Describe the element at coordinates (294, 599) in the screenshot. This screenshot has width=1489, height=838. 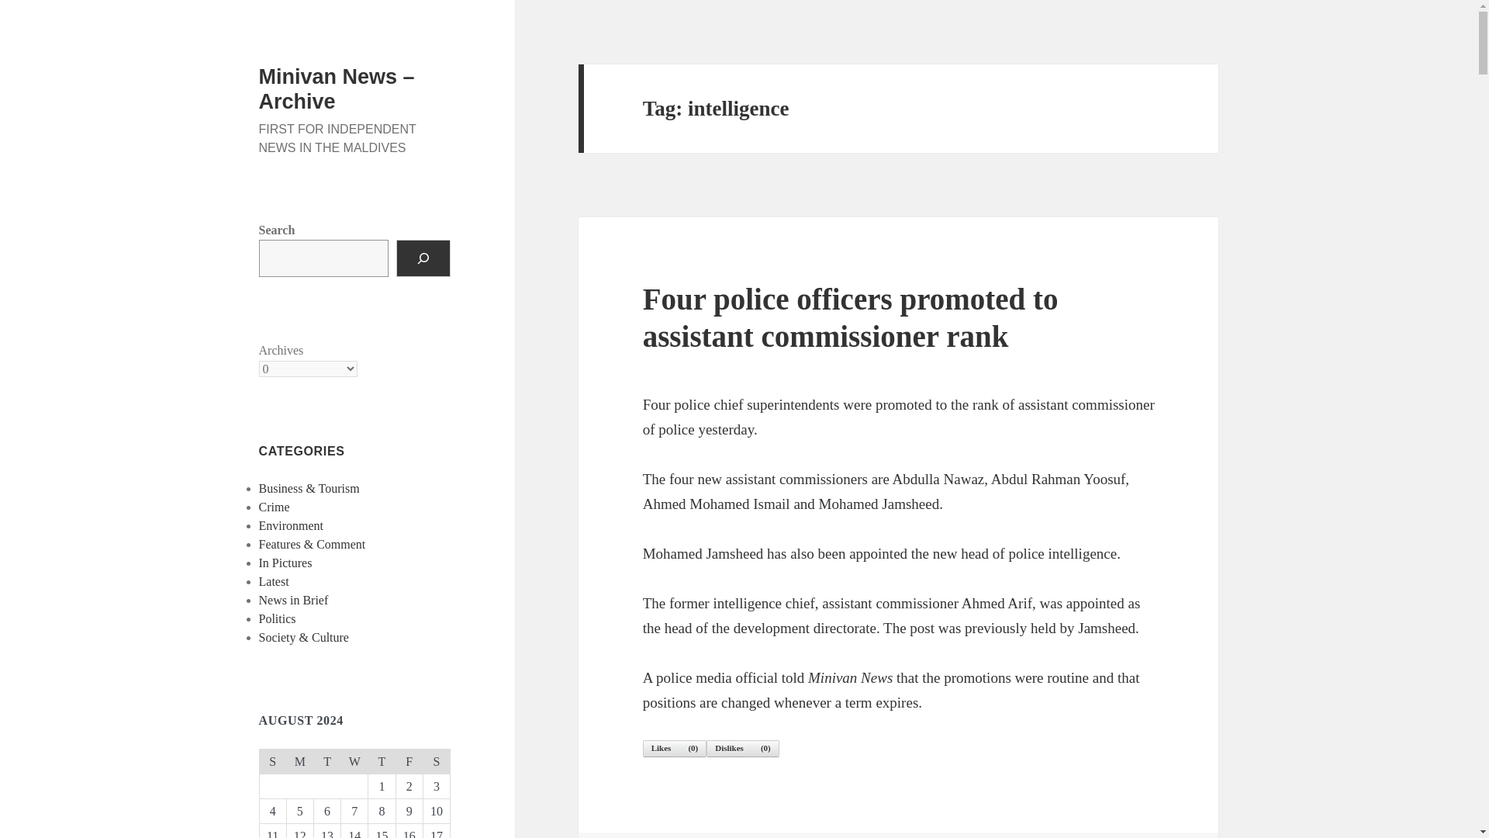
I see `News in Brief` at that location.